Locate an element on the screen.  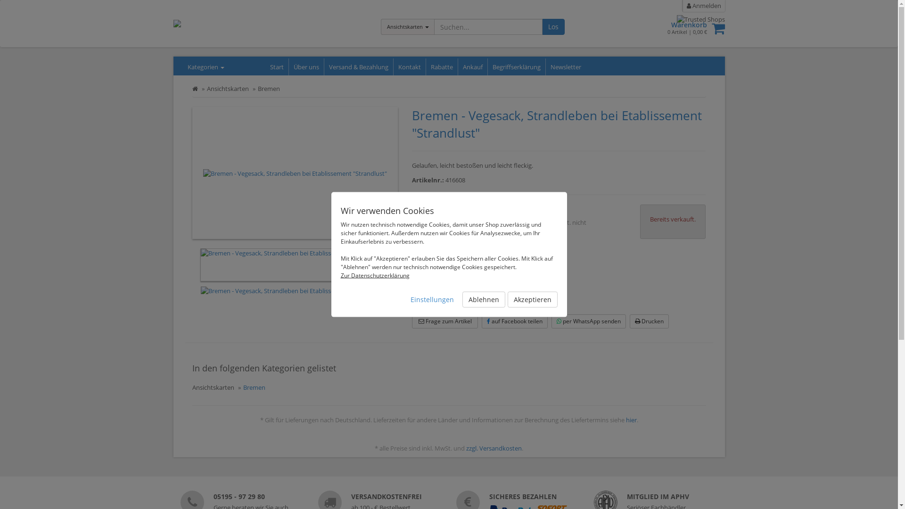
auf Facebook teilen is located at coordinates (515, 321).